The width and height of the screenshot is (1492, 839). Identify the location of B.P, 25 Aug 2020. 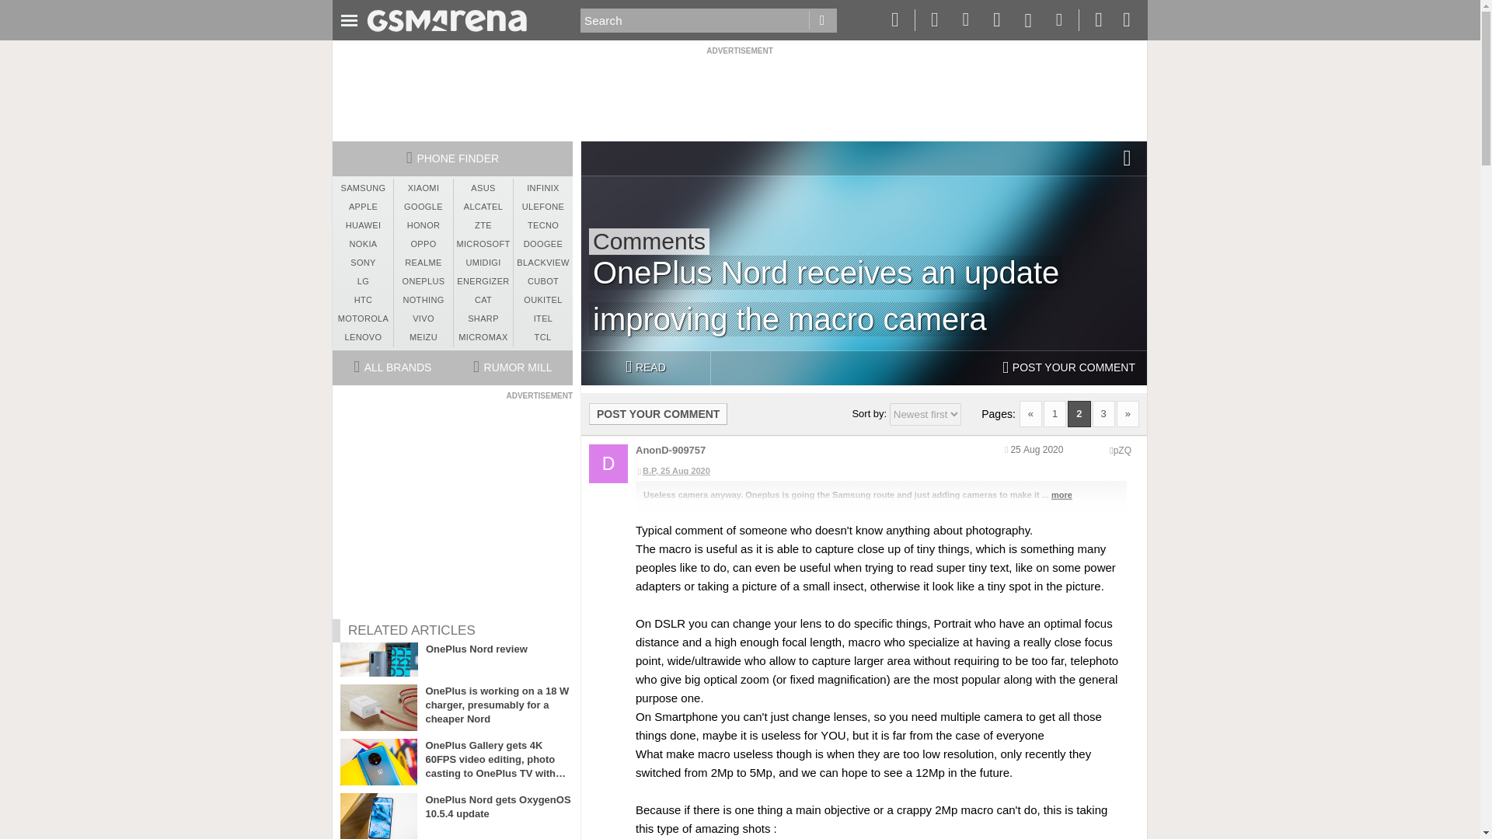
(880, 471).